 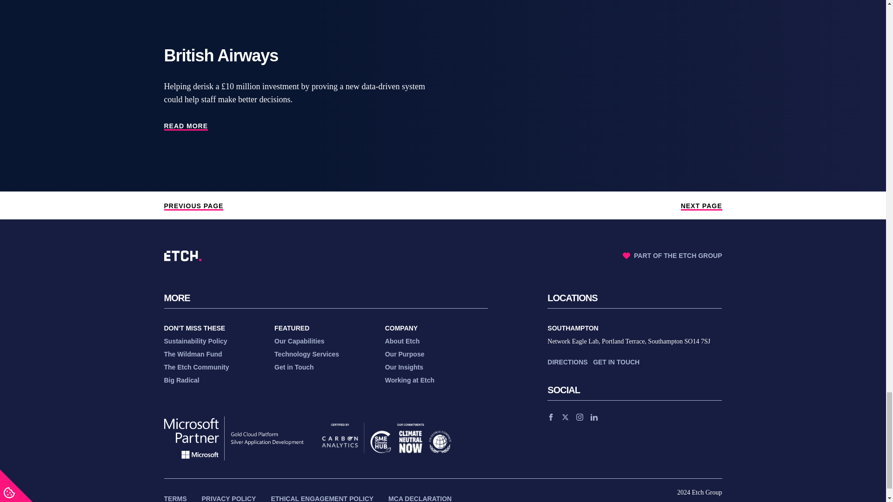 What do you see at coordinates (193, 206) in the screenshot?
I see `PREVIOUS PAGE` at bounding box center [193, 206].